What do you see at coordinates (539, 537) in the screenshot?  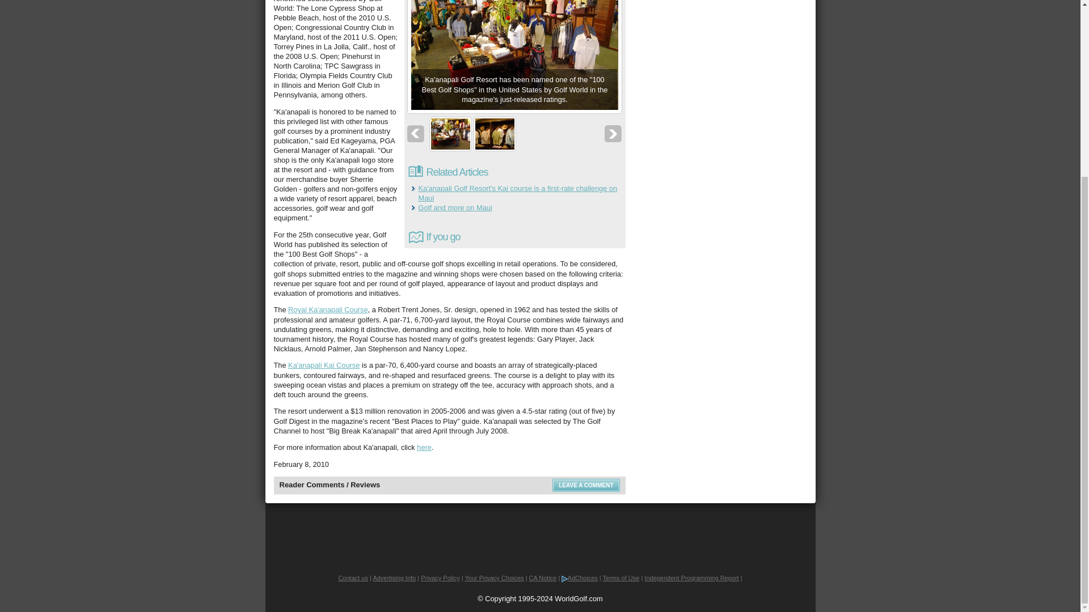 I see `3rd party ad content` at bounding box center [539, 537].